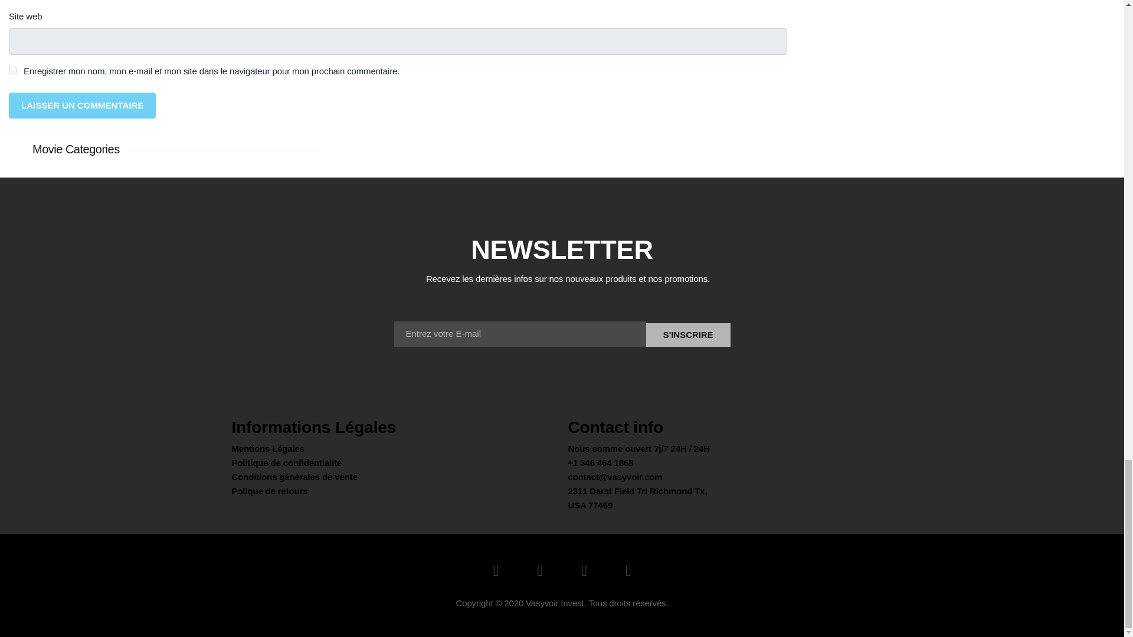 The width and height of the screenshot is (1133, 637). Describe the element at coordinates (688, 334) in the screenshot. I see `S'INSCRIRE` at that location.